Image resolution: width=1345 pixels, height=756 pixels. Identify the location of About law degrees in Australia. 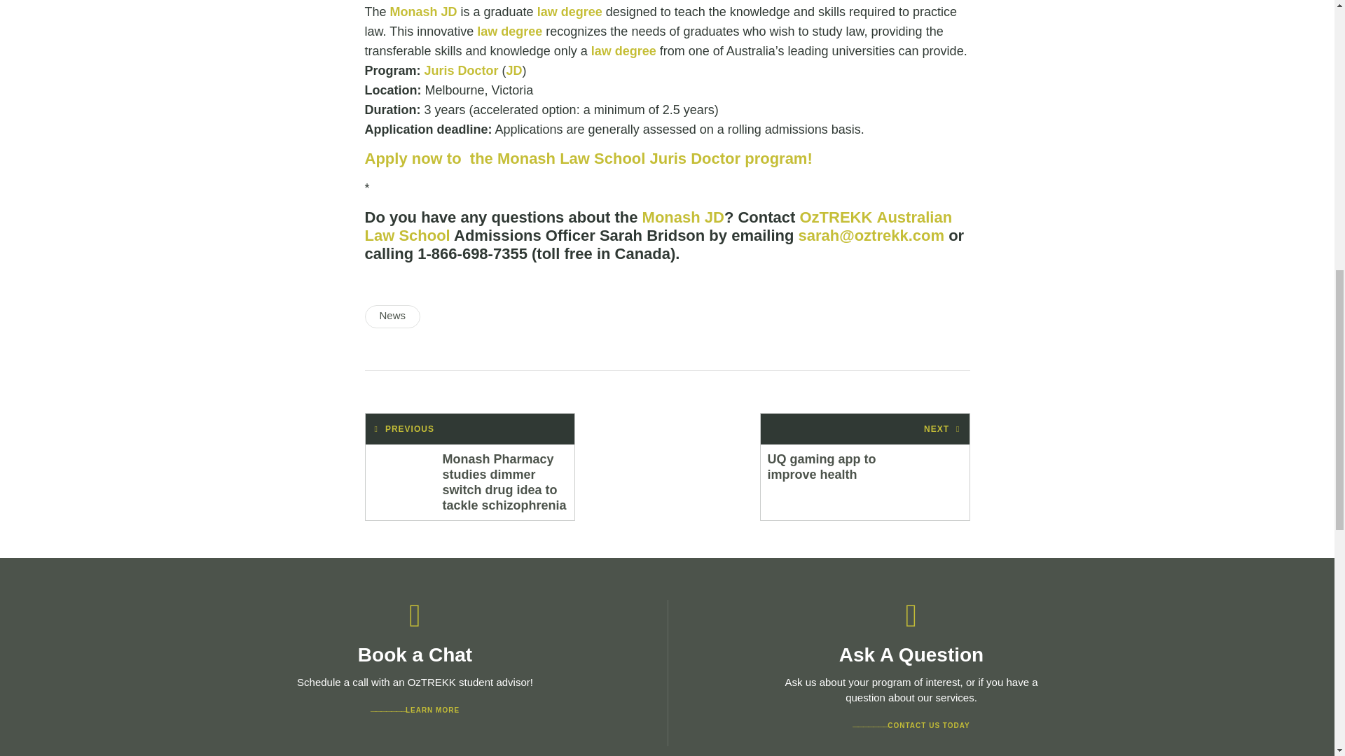
(623, 50).